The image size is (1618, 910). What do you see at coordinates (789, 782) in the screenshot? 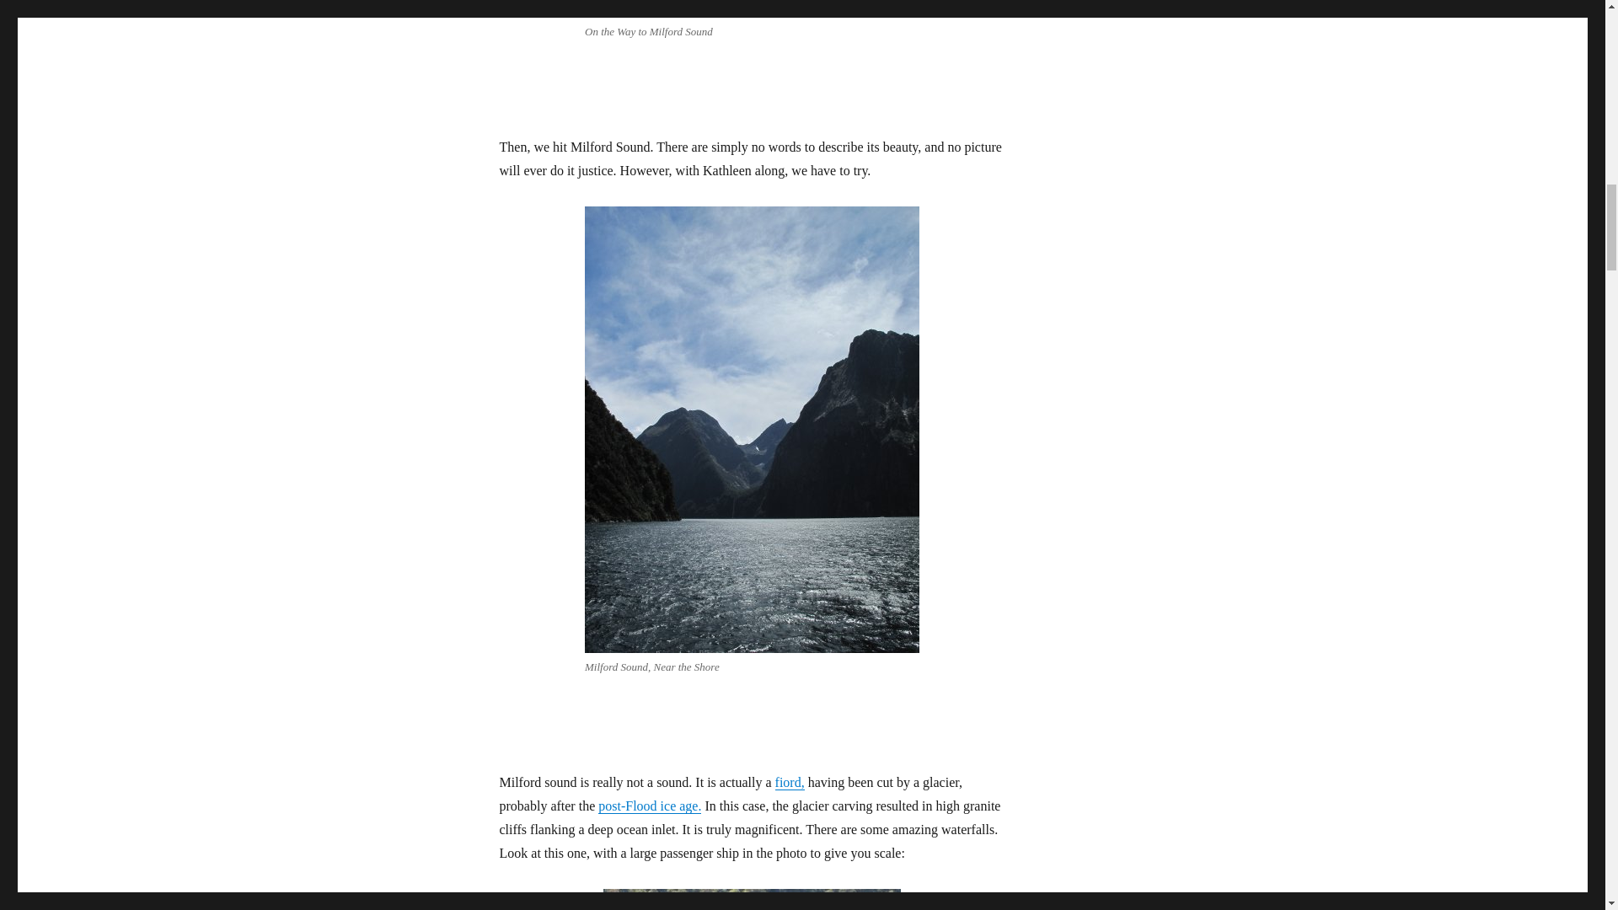
I see `fiord,` at bounding box center [789, 782].